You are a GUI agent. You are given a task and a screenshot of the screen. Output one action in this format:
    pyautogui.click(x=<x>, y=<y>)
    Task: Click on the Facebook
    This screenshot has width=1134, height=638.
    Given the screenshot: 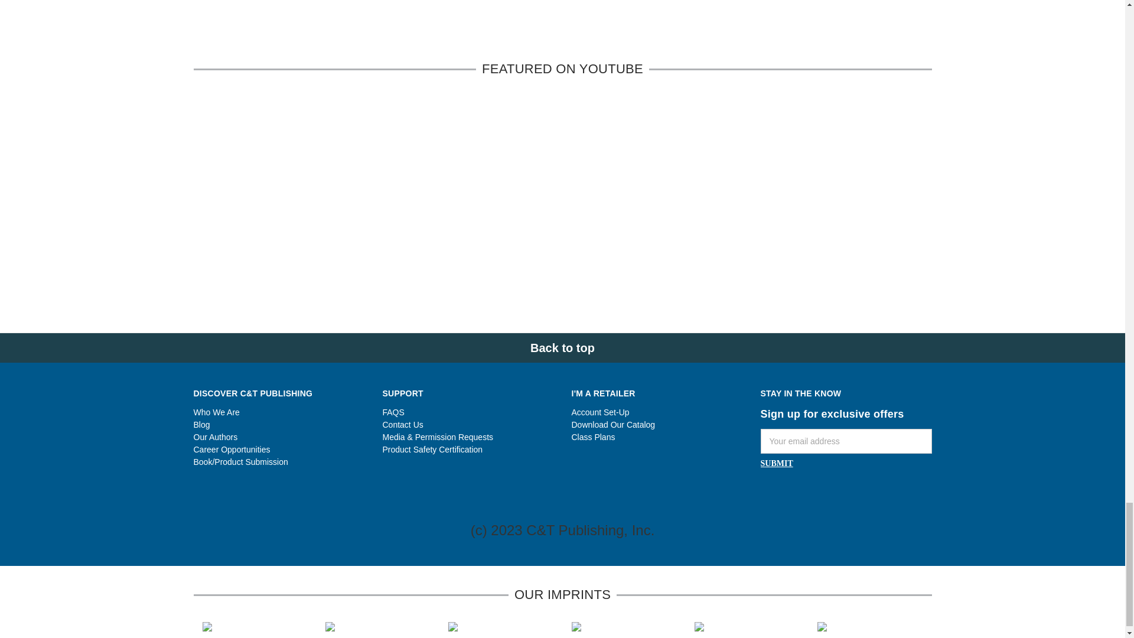 What is the action you would take?
    pyautogui.click(x=520, y=28)
    